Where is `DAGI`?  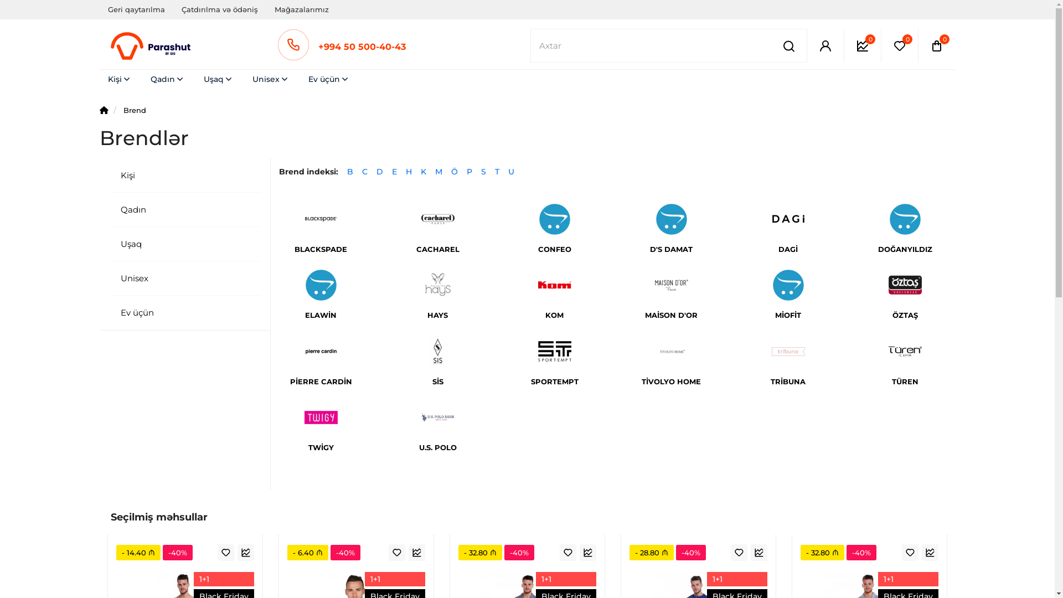
DAGI is located at coordinates (788, 250).